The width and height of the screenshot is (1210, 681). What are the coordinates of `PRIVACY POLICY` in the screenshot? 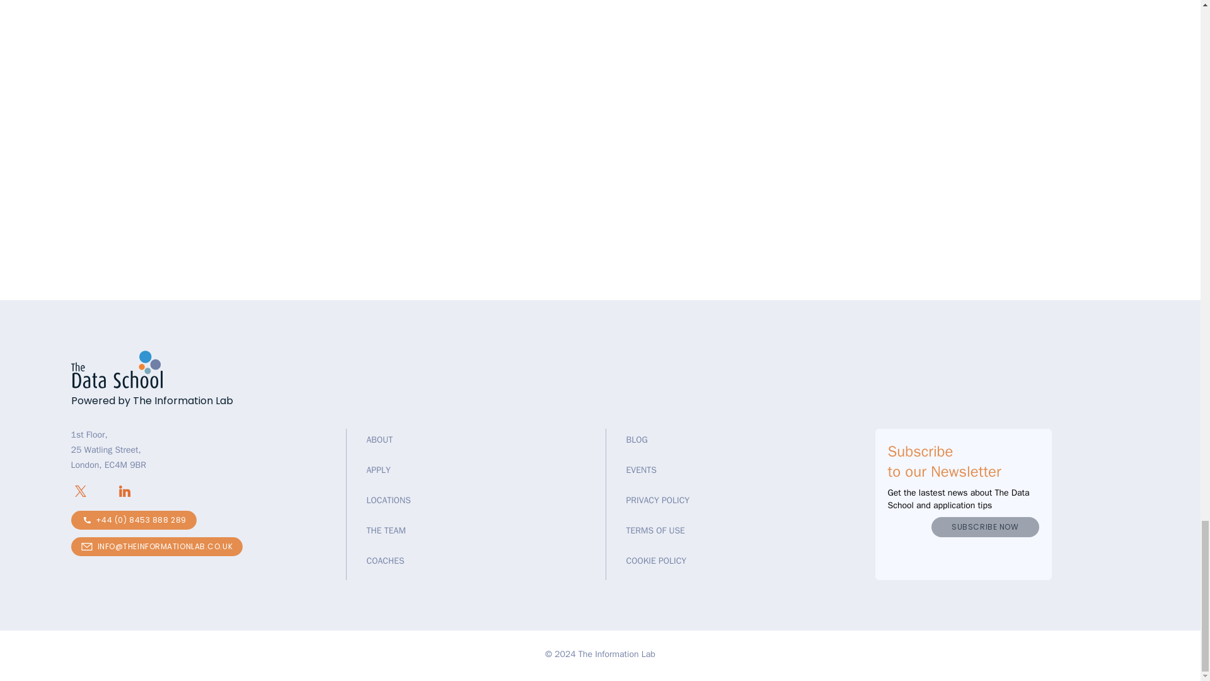 It's located at (658, 501).